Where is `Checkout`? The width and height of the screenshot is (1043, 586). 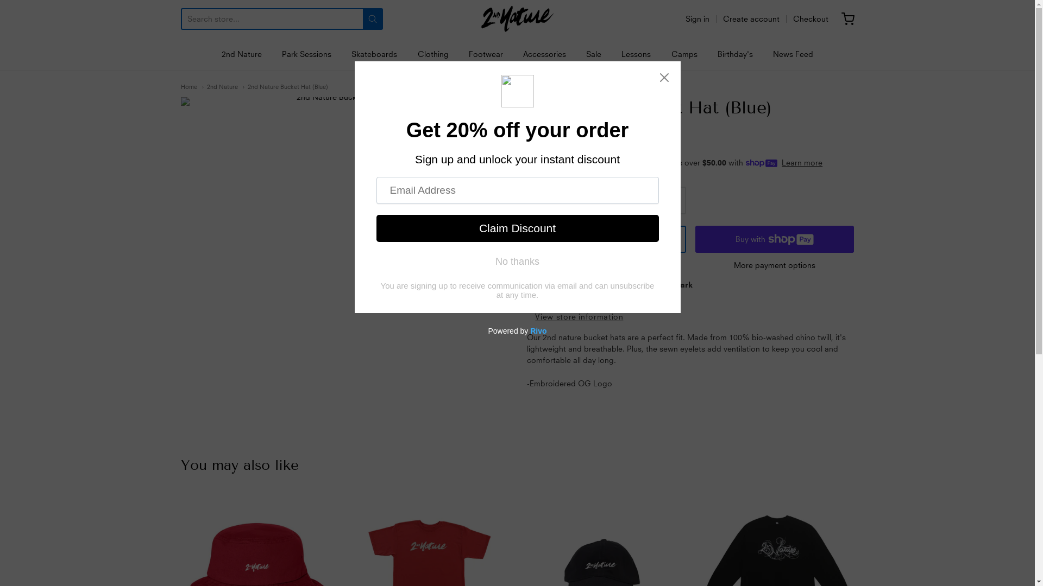 Checkout is located at coordinates (810, 19).